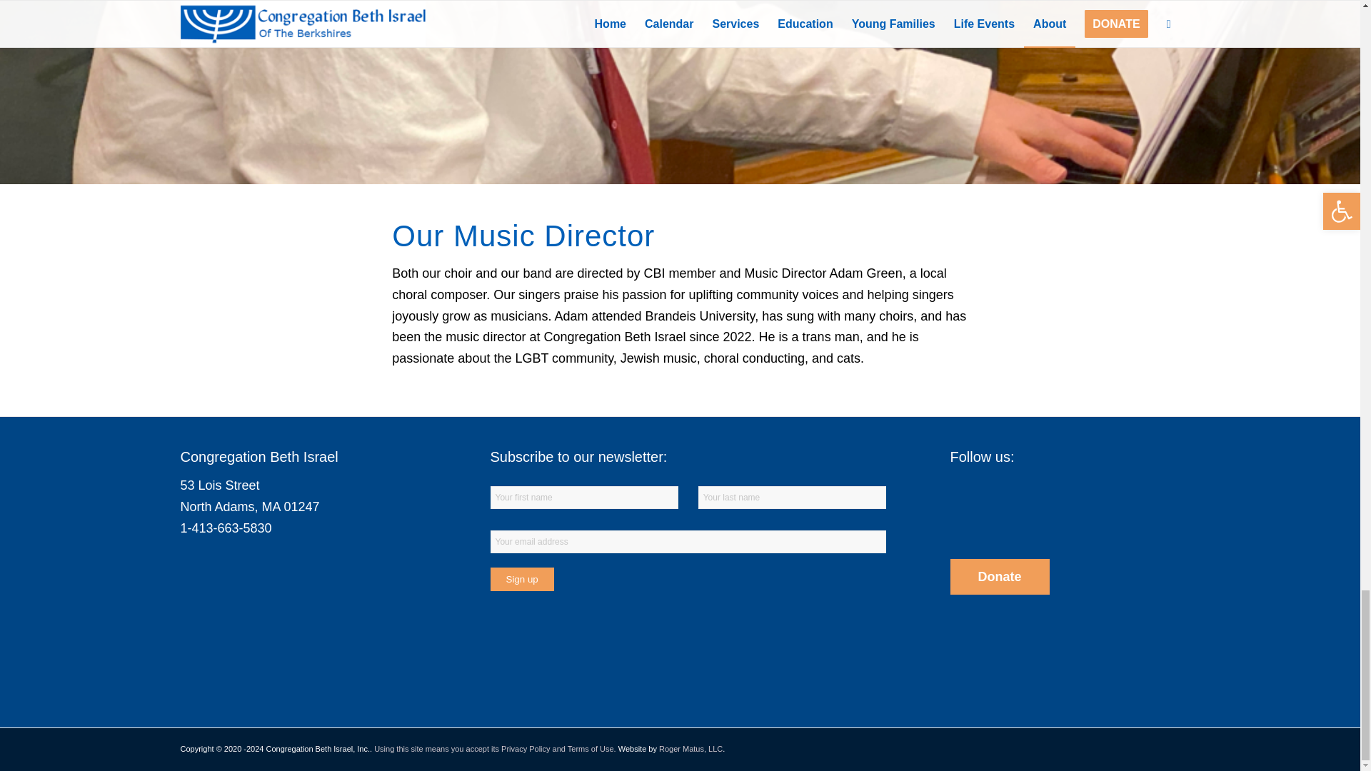  What do you see at coordinates (521, 579) in the screenshot?
I see `Sign up` at bounding box center [521, 579].